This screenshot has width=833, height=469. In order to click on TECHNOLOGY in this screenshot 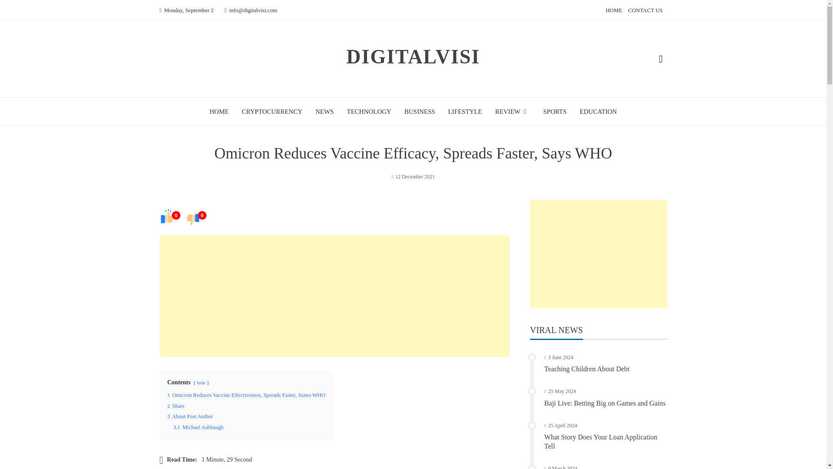, I will do `click(369, 111)`.